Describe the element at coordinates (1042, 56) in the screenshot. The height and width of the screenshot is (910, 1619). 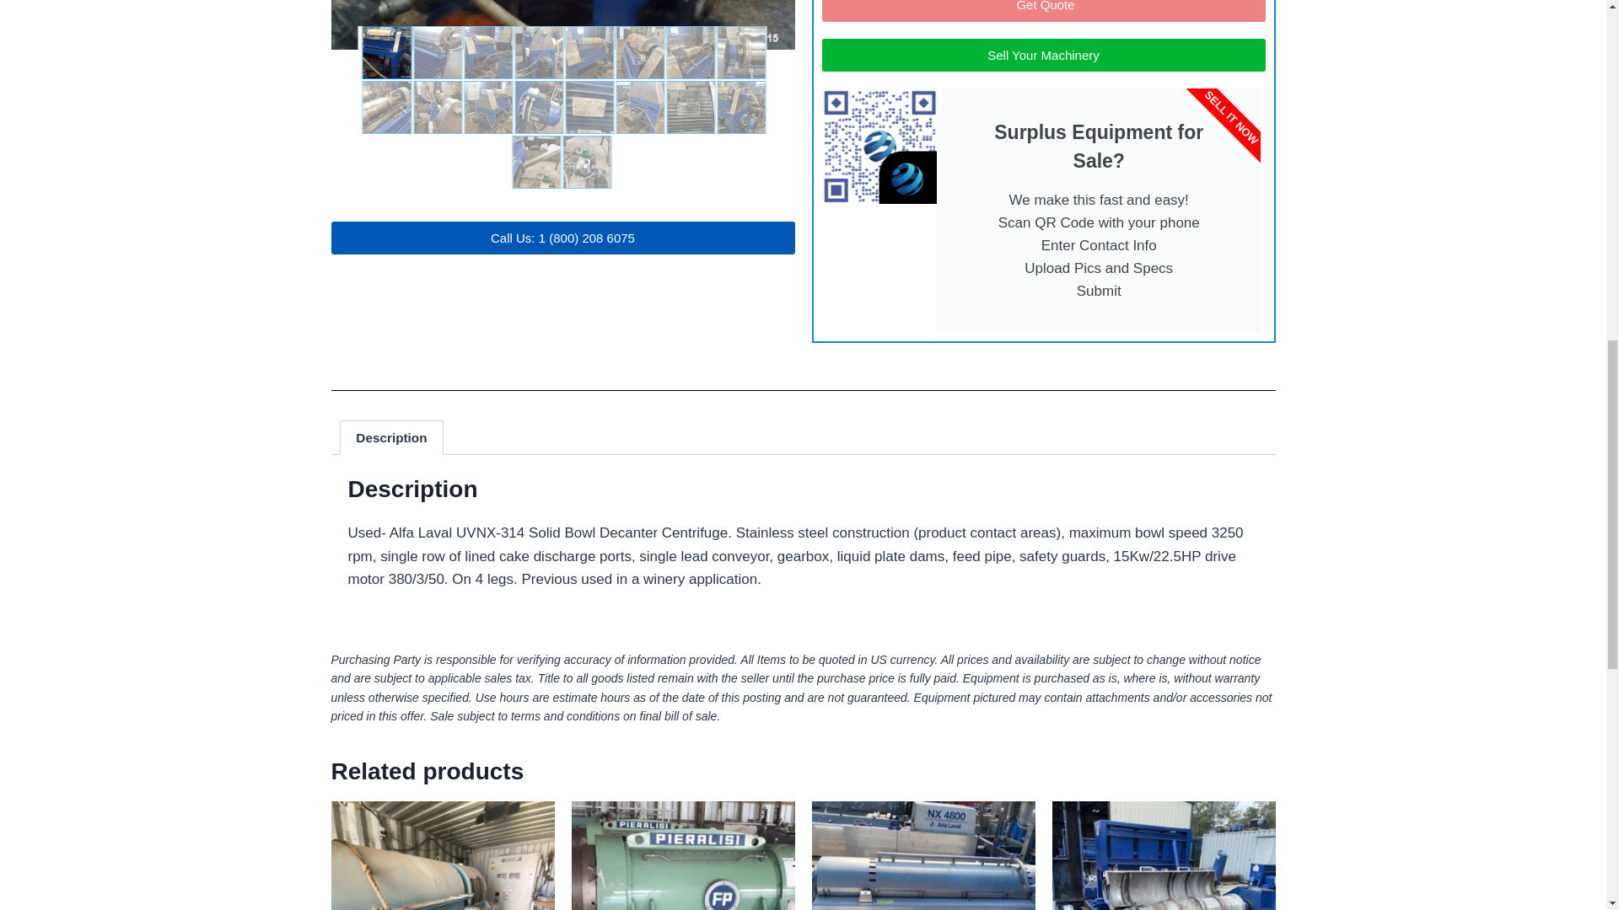
I see `Sell Your Machinery` at that location.